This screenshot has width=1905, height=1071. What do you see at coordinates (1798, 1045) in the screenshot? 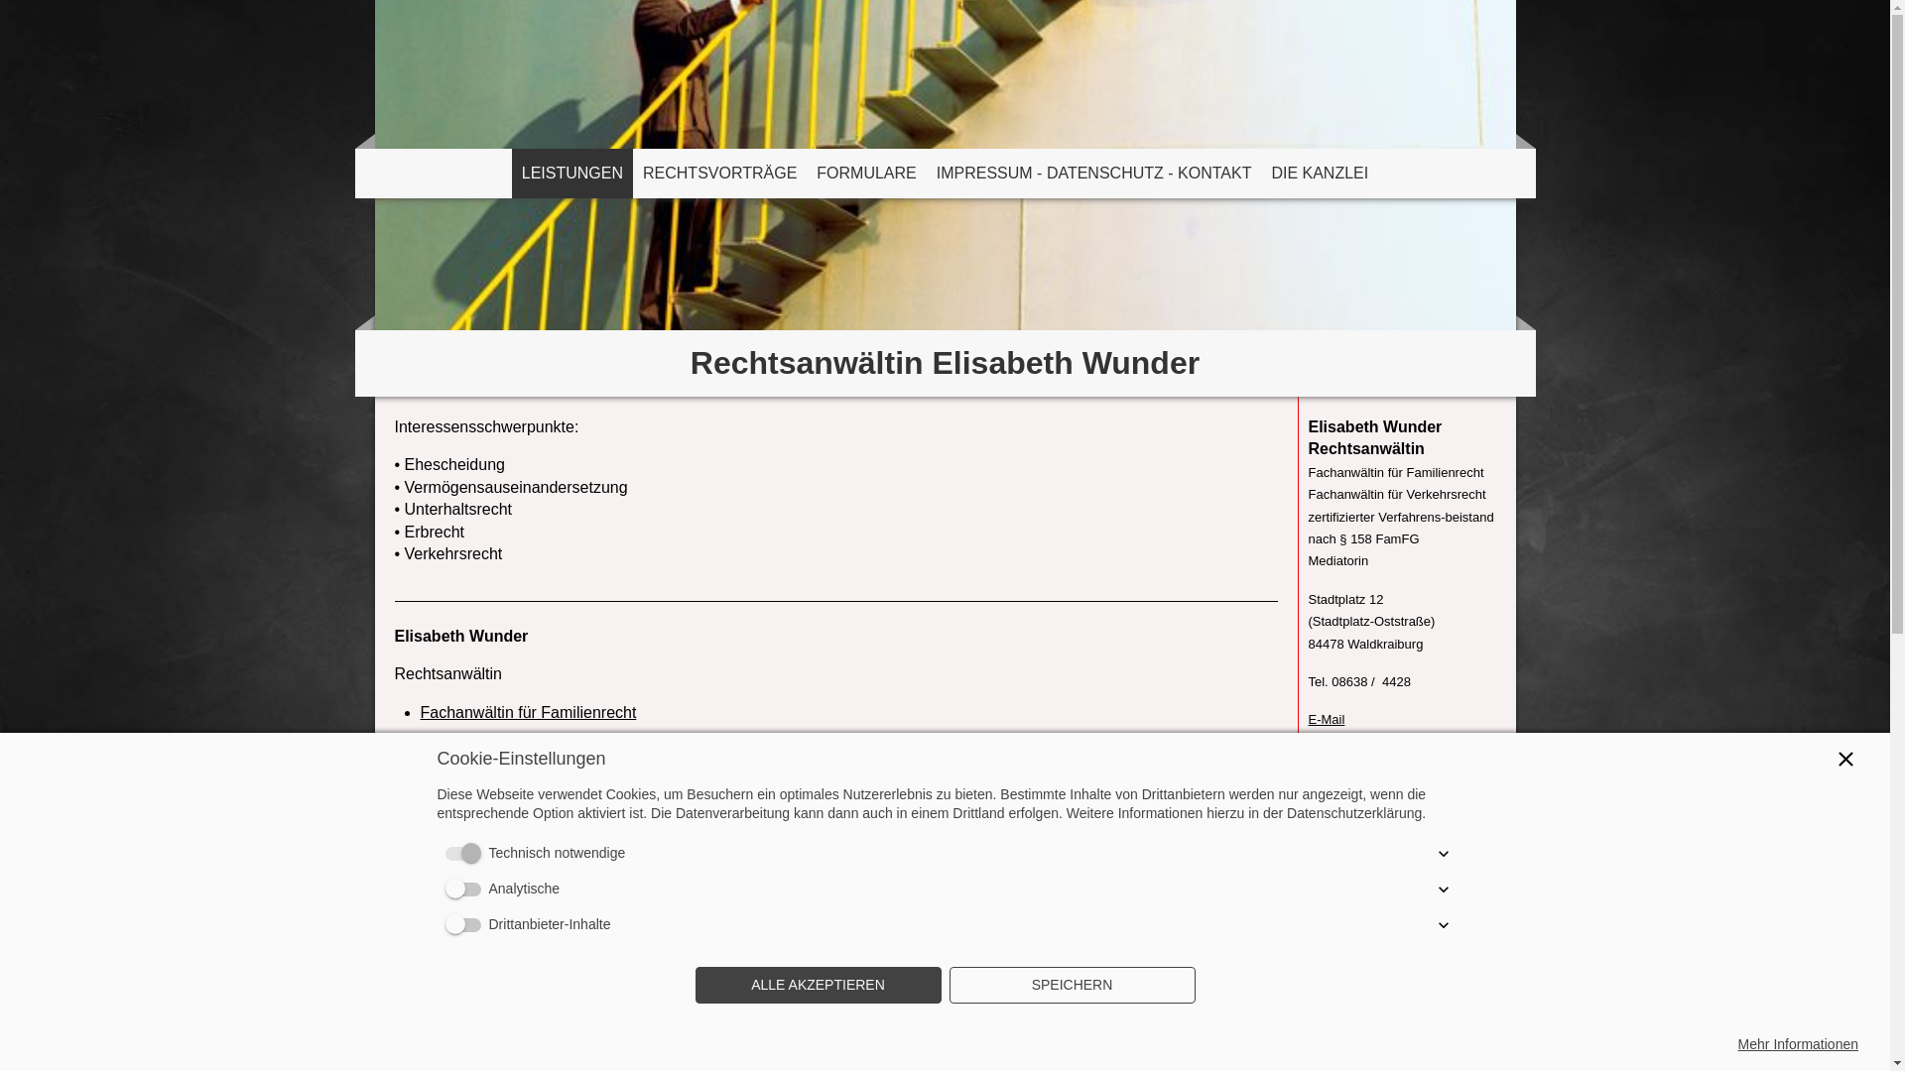
I see `Mehr Informationen` at bounding box center [1798, 1045].